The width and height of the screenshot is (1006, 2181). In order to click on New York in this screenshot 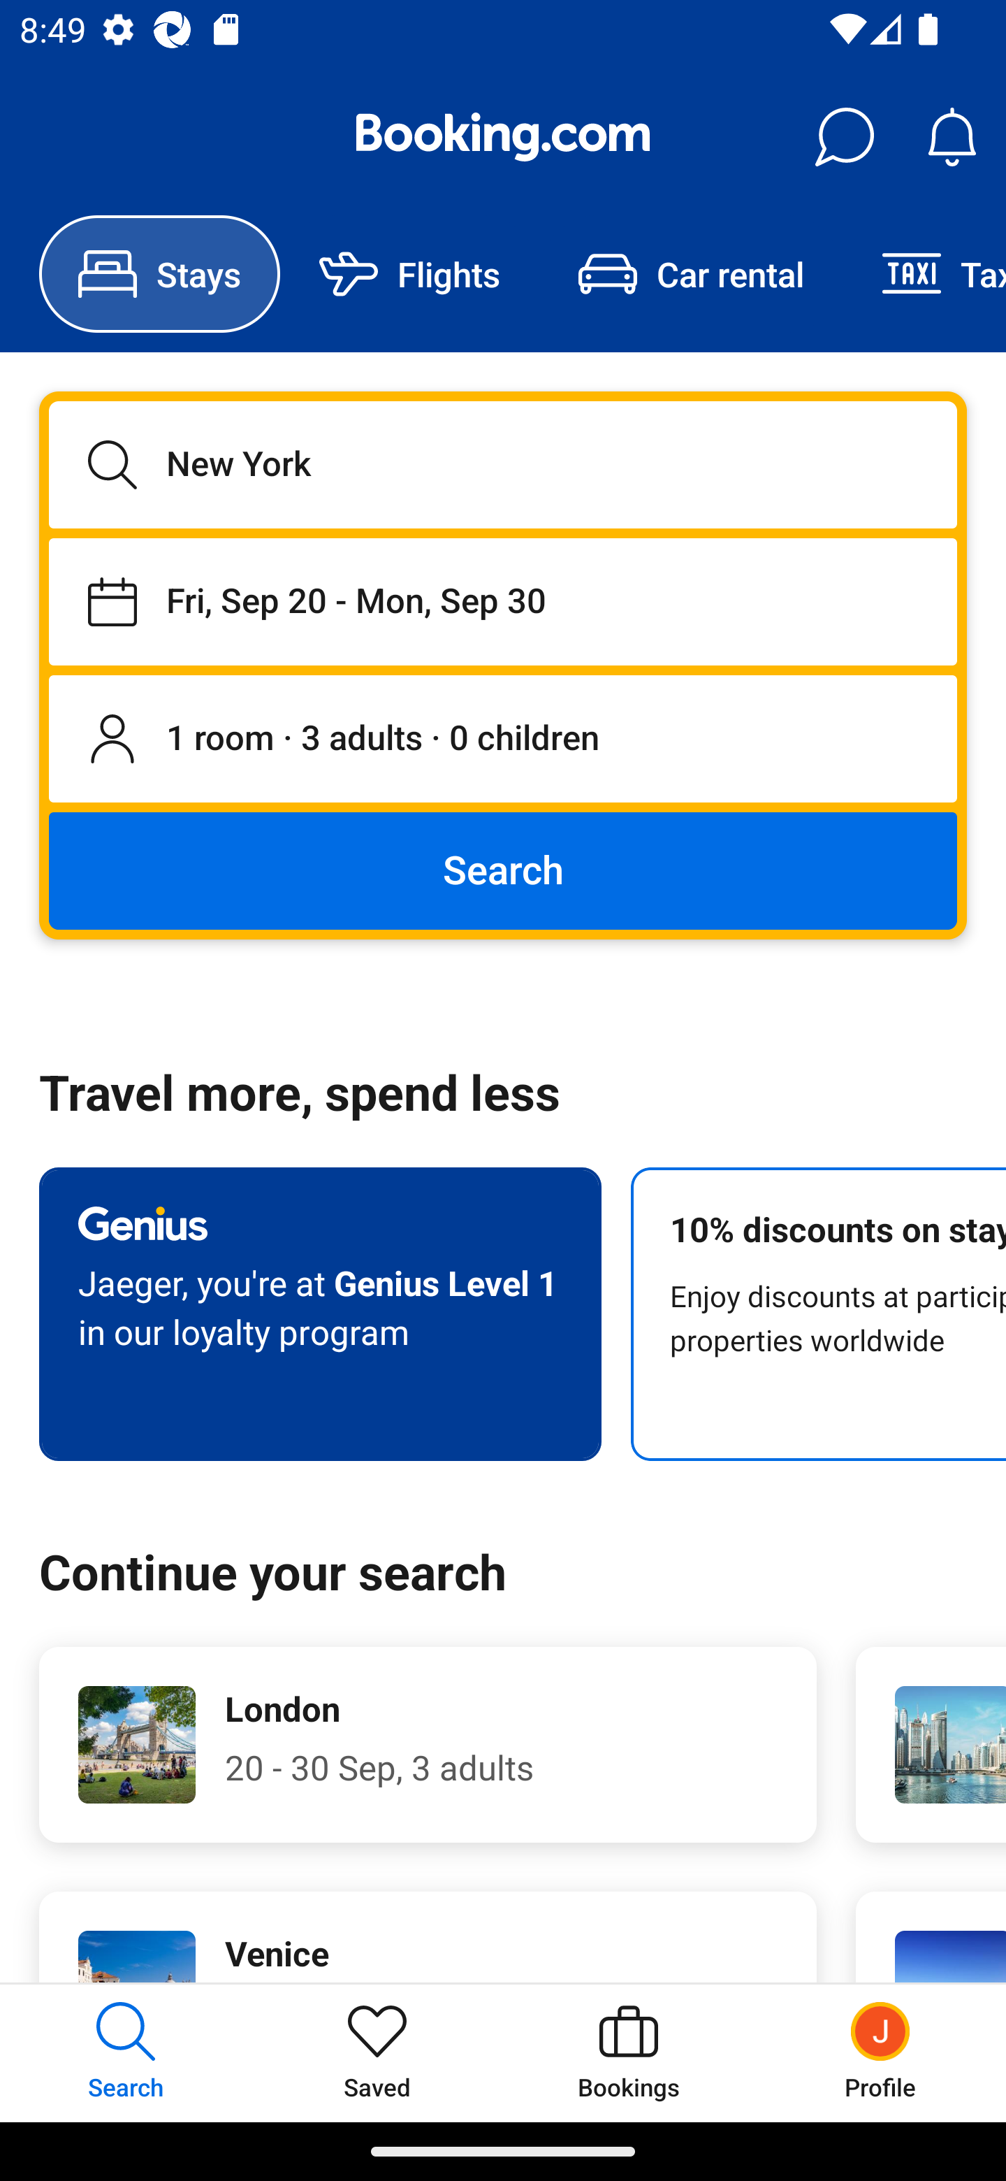, I will do `click(503, 464)`.